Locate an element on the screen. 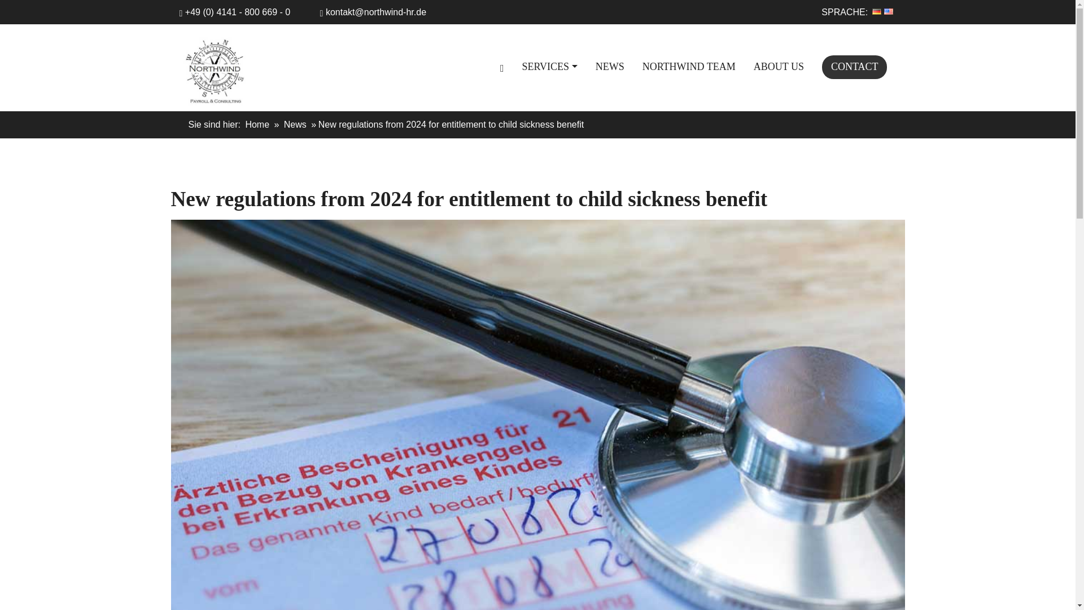 This screenshot has width=1084, height=610. Home is located at coordinates (256, 125).